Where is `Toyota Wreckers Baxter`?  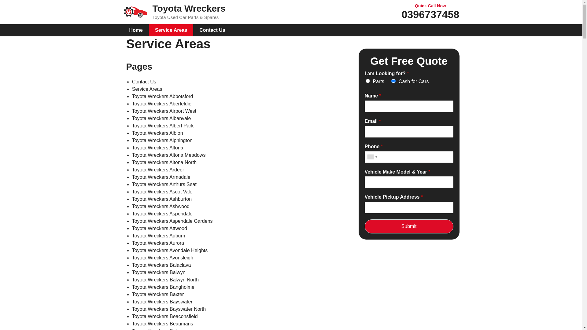
Toyota Wreckers Baxter is located at coordinates (158, 295).